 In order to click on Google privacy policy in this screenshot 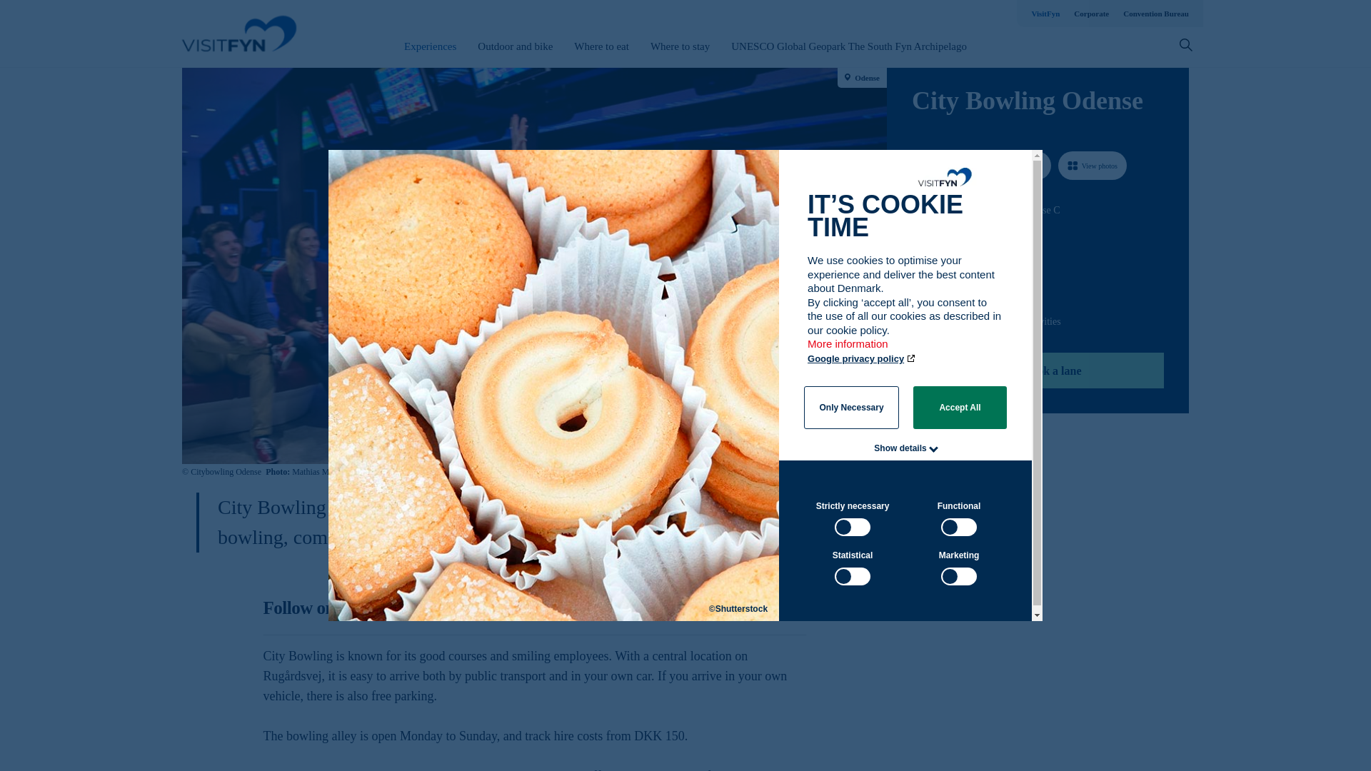, I will do `click(862, 358)`.